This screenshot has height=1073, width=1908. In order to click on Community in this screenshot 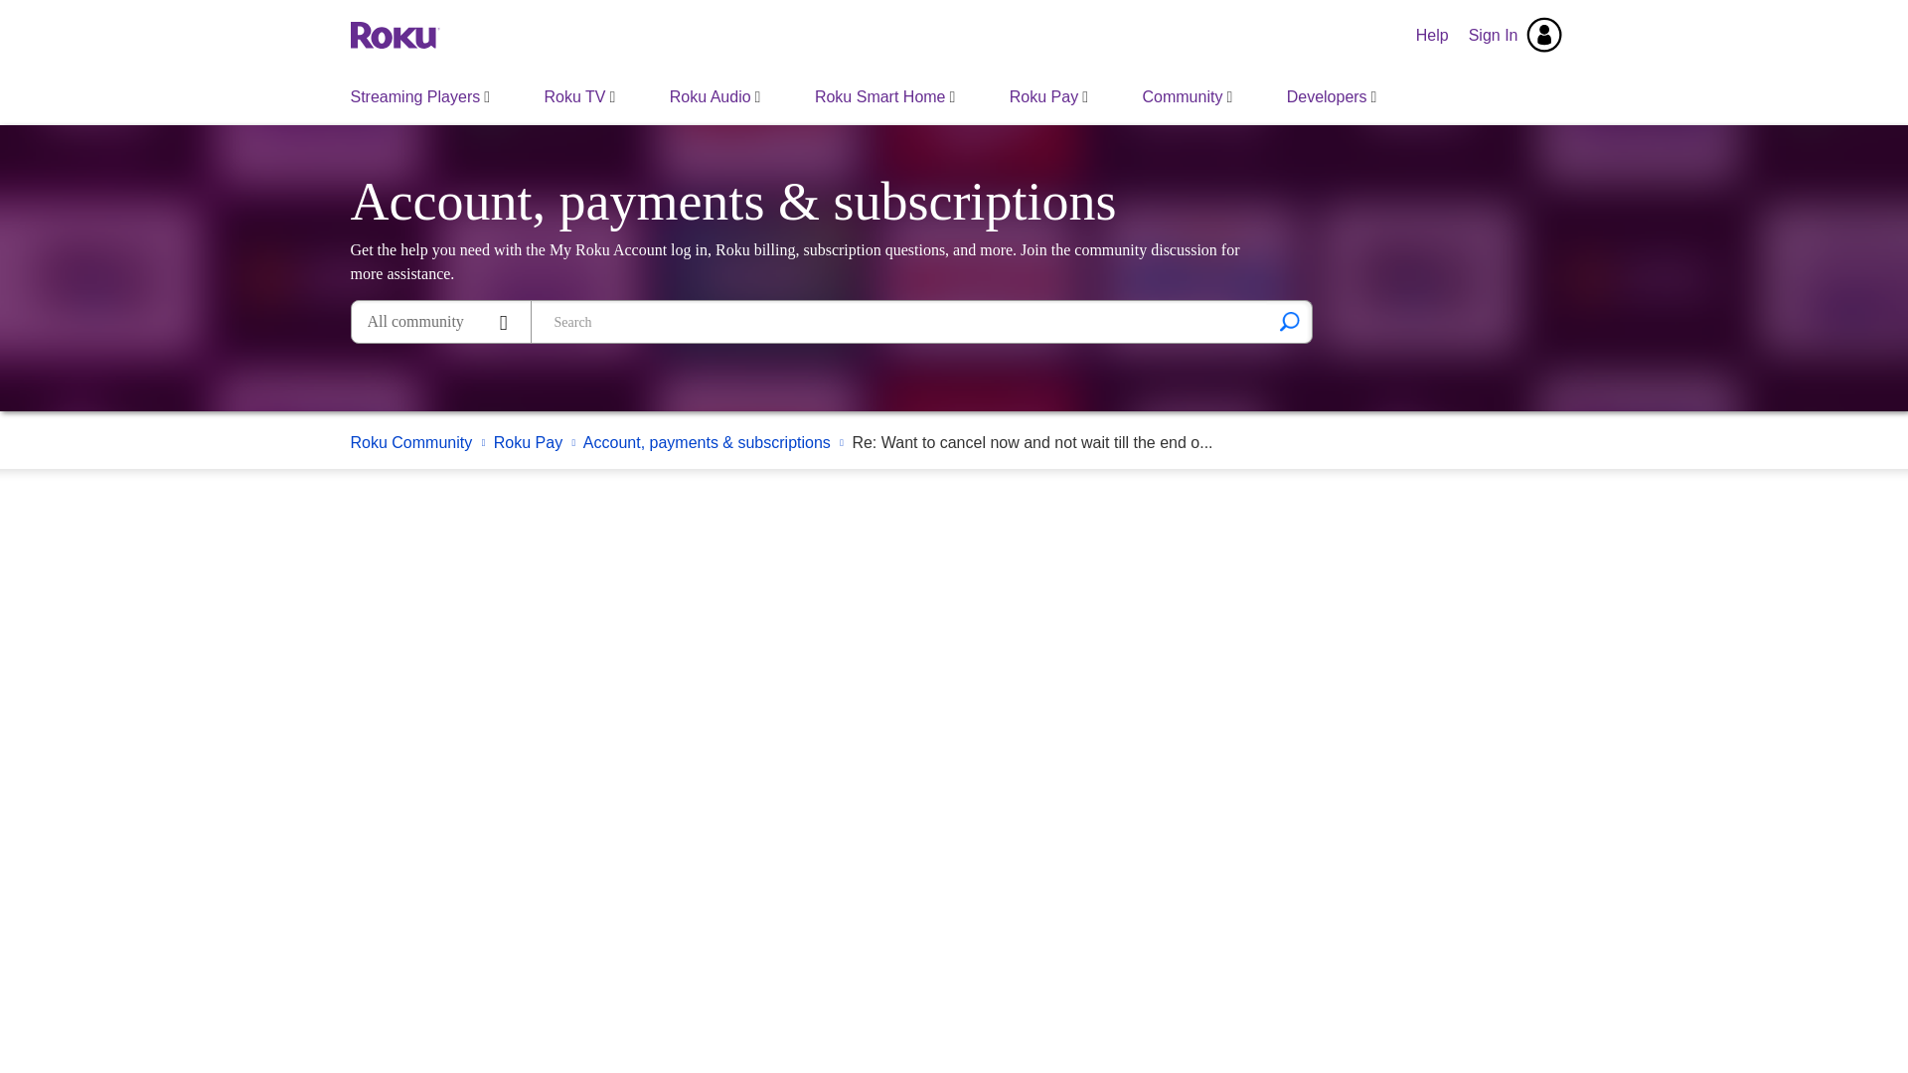, I will do `click(1187, 96)`.